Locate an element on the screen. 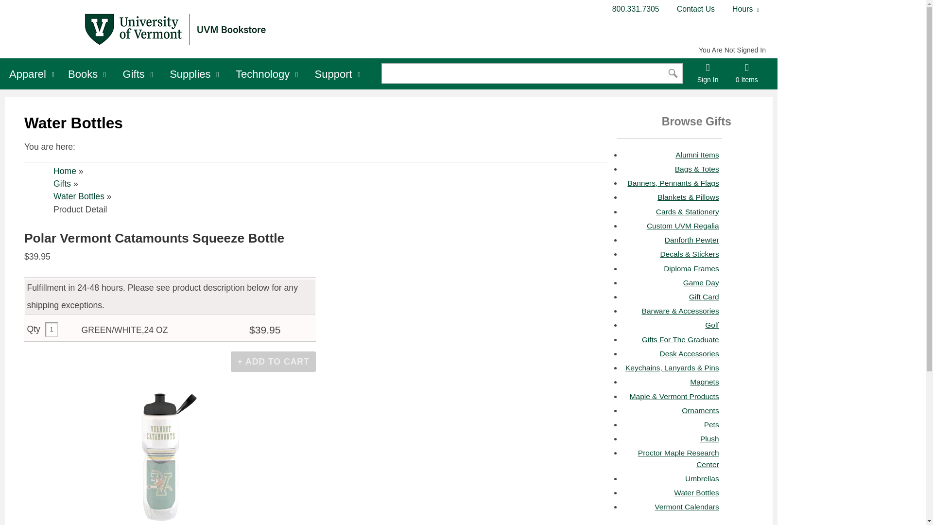 The width and height of the screenshot is (933, 525). 800.331.7305 is located at coordinates (636, 9).